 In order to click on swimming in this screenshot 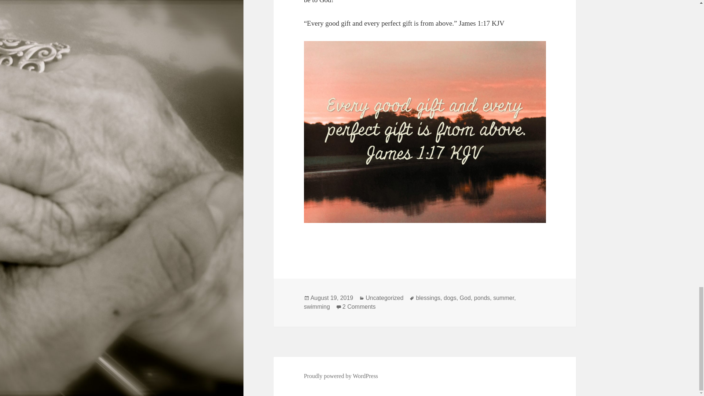, I will do `click(317, 307)`.